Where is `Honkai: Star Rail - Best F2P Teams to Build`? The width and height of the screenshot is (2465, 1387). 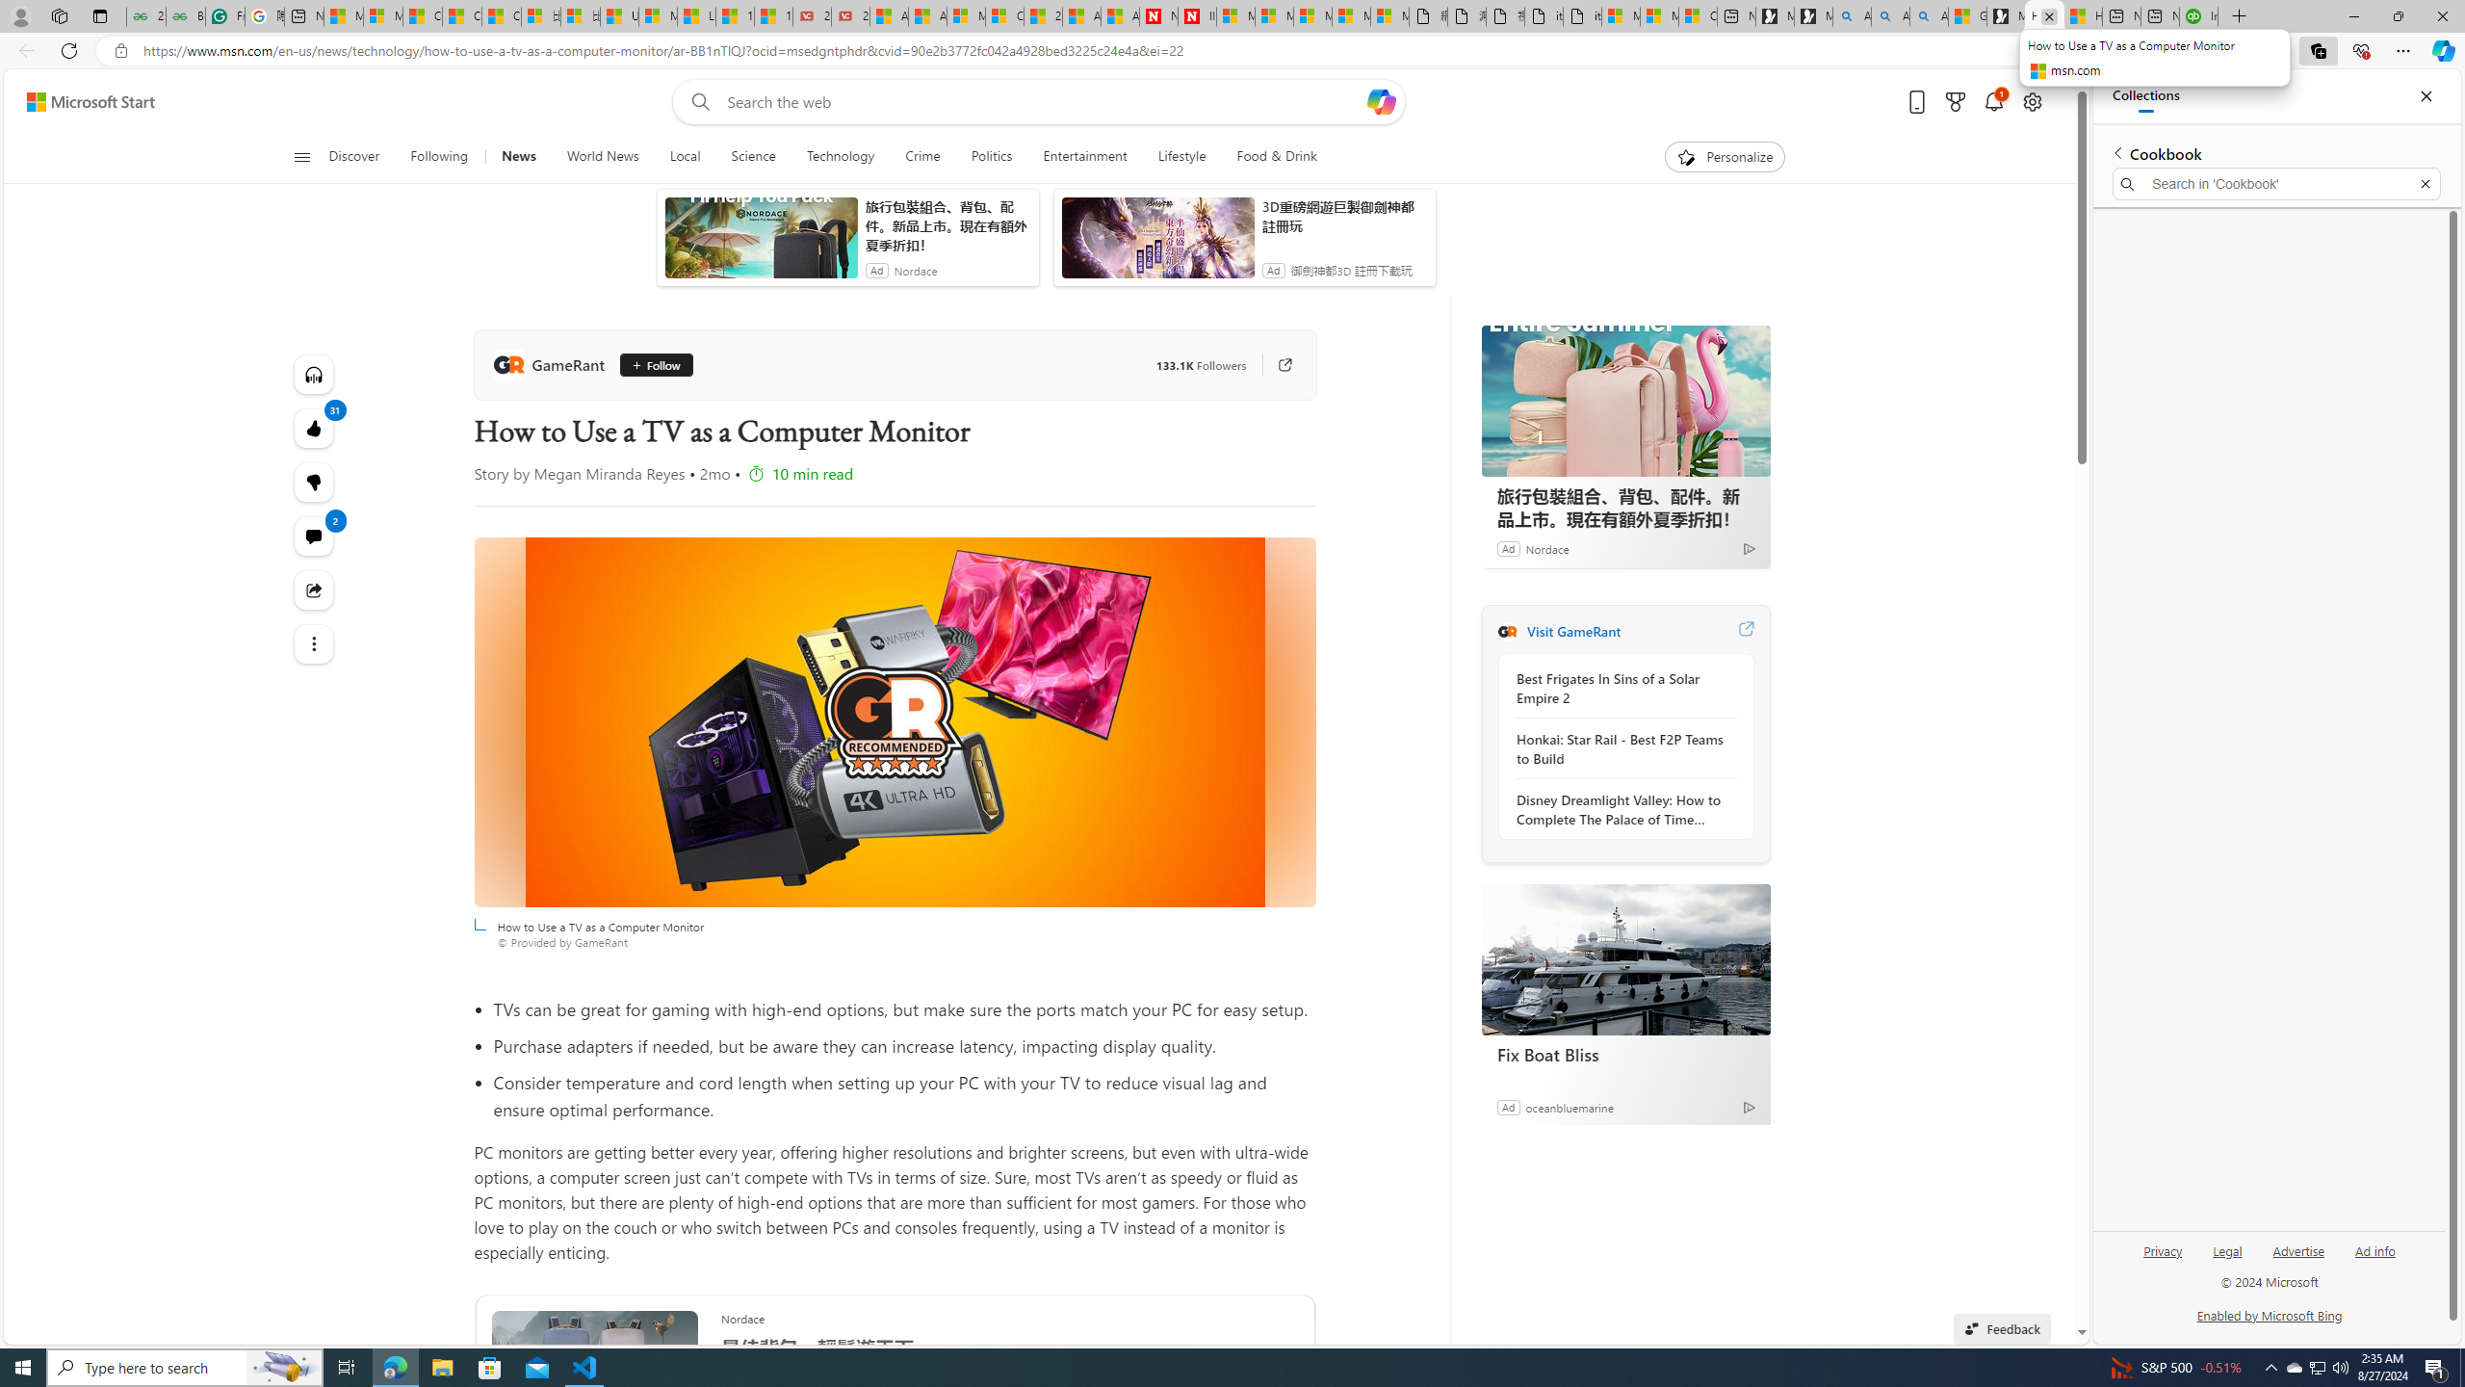 Honkai: Star Rail - Best F2P Teams to Build is located at coordinates (1621, 748).